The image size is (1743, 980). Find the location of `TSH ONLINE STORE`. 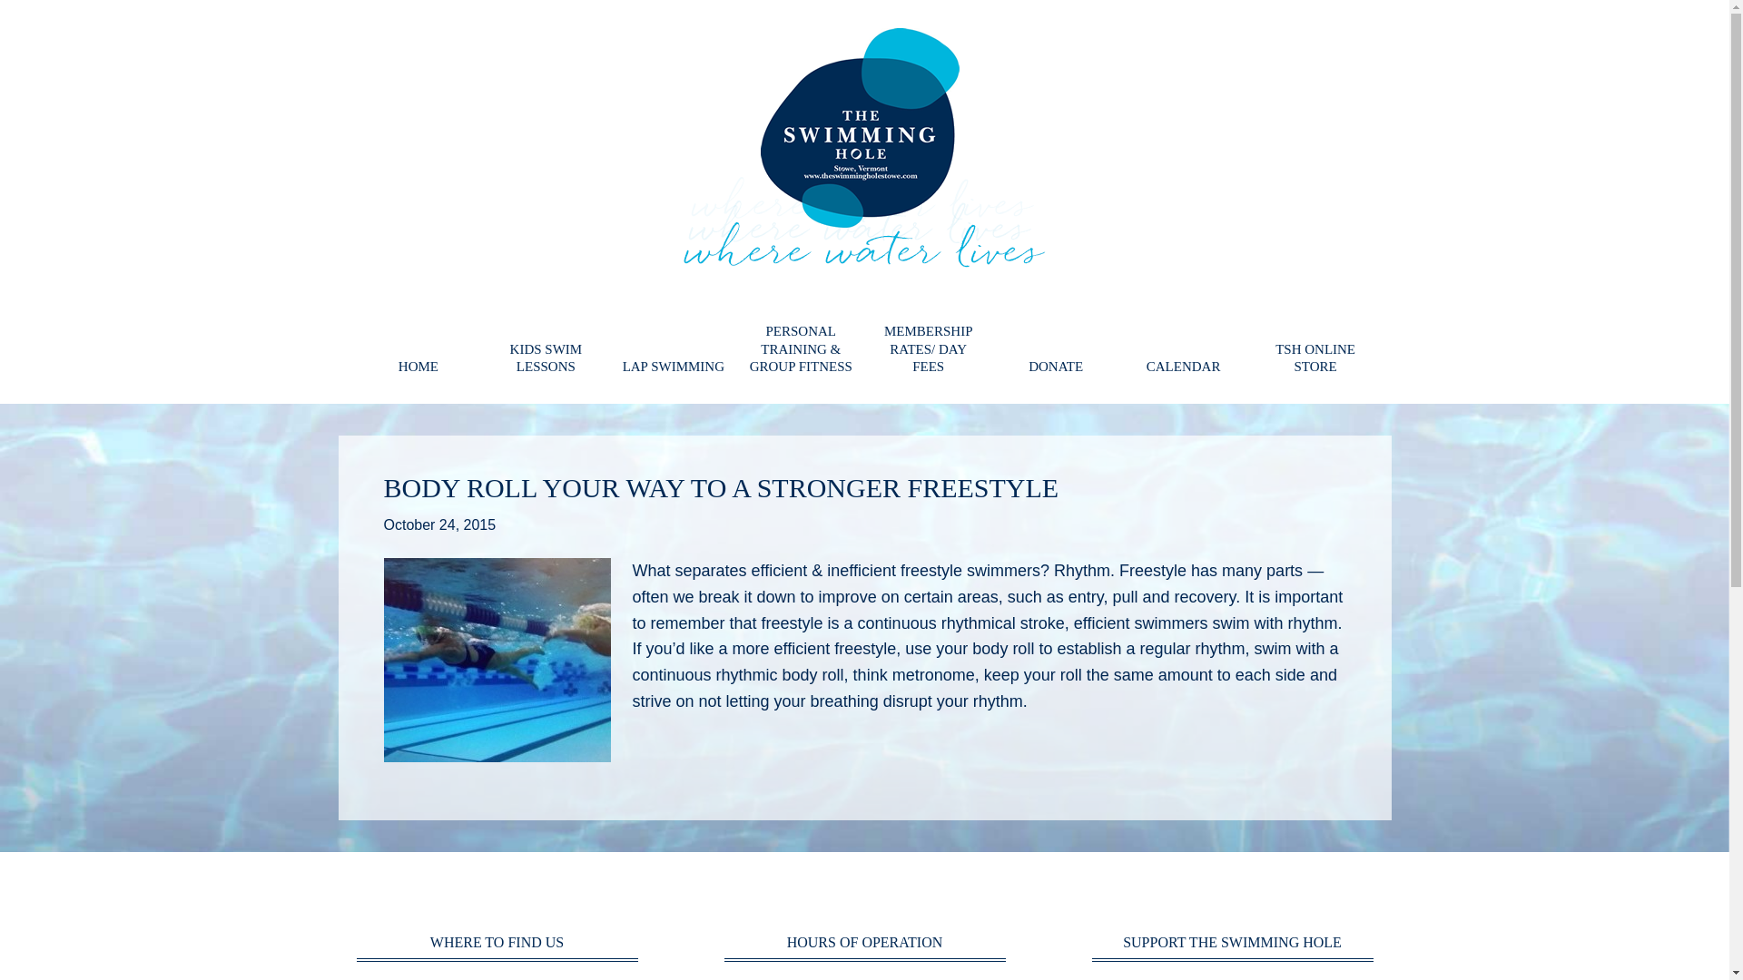

TSH ONLINE STORE is located at coordinates (1311, 363).